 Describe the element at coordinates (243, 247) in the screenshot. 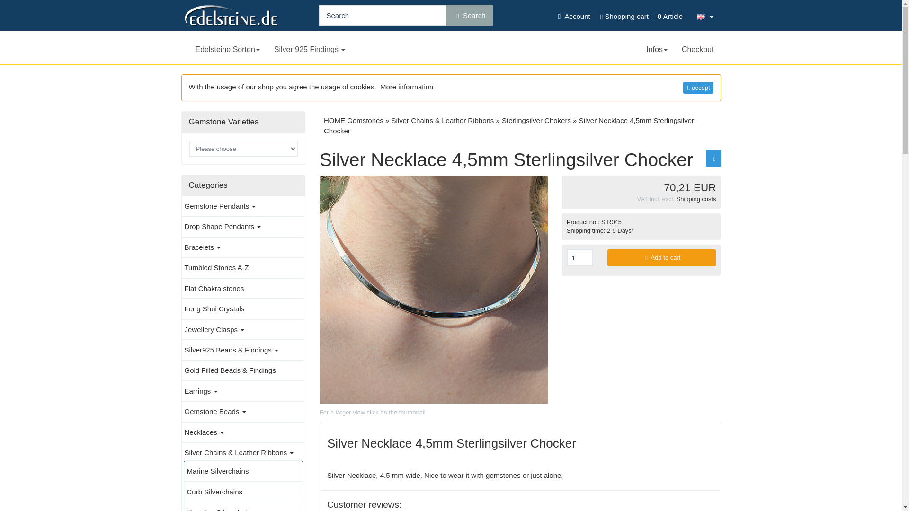

I see `Bracelets` at that location.